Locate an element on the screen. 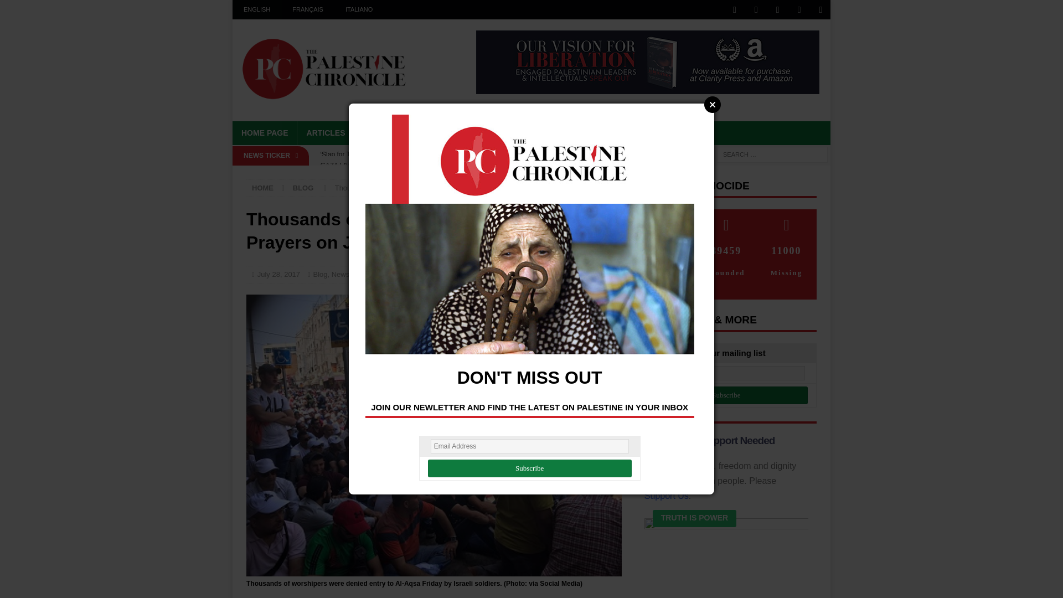 The height and width of the screenshot is (598, 1063). CONTACT US is located at coordinates (687, 133).